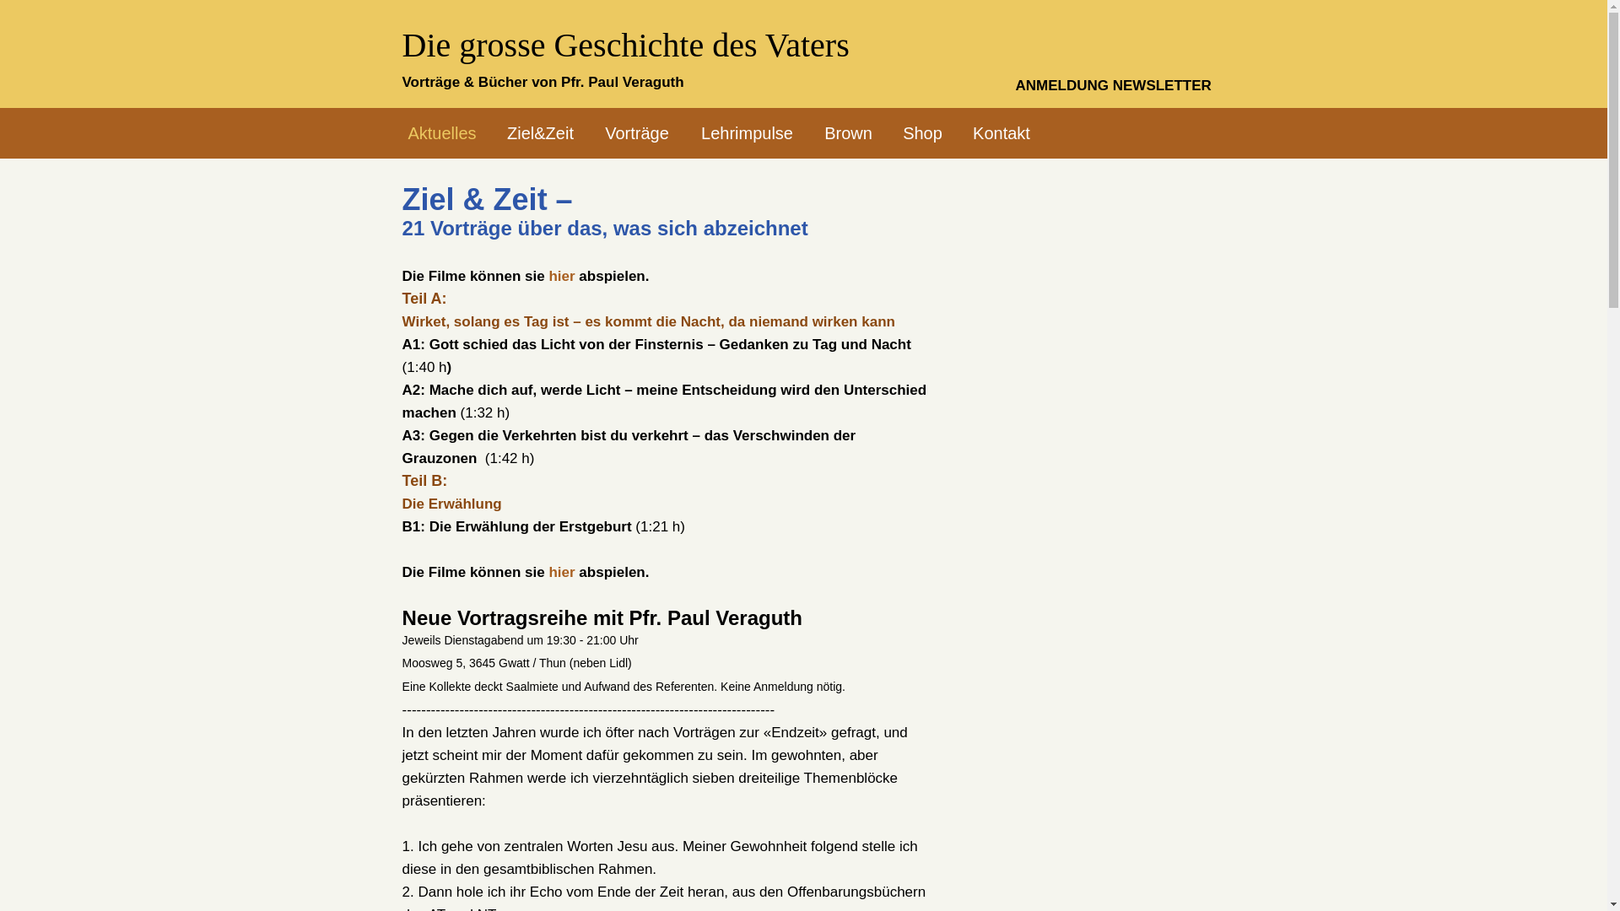 This screenshot has height=911, width=1620. Describe the element at coordinates (562, 277) in the screenshot. I see `hier` at that location.